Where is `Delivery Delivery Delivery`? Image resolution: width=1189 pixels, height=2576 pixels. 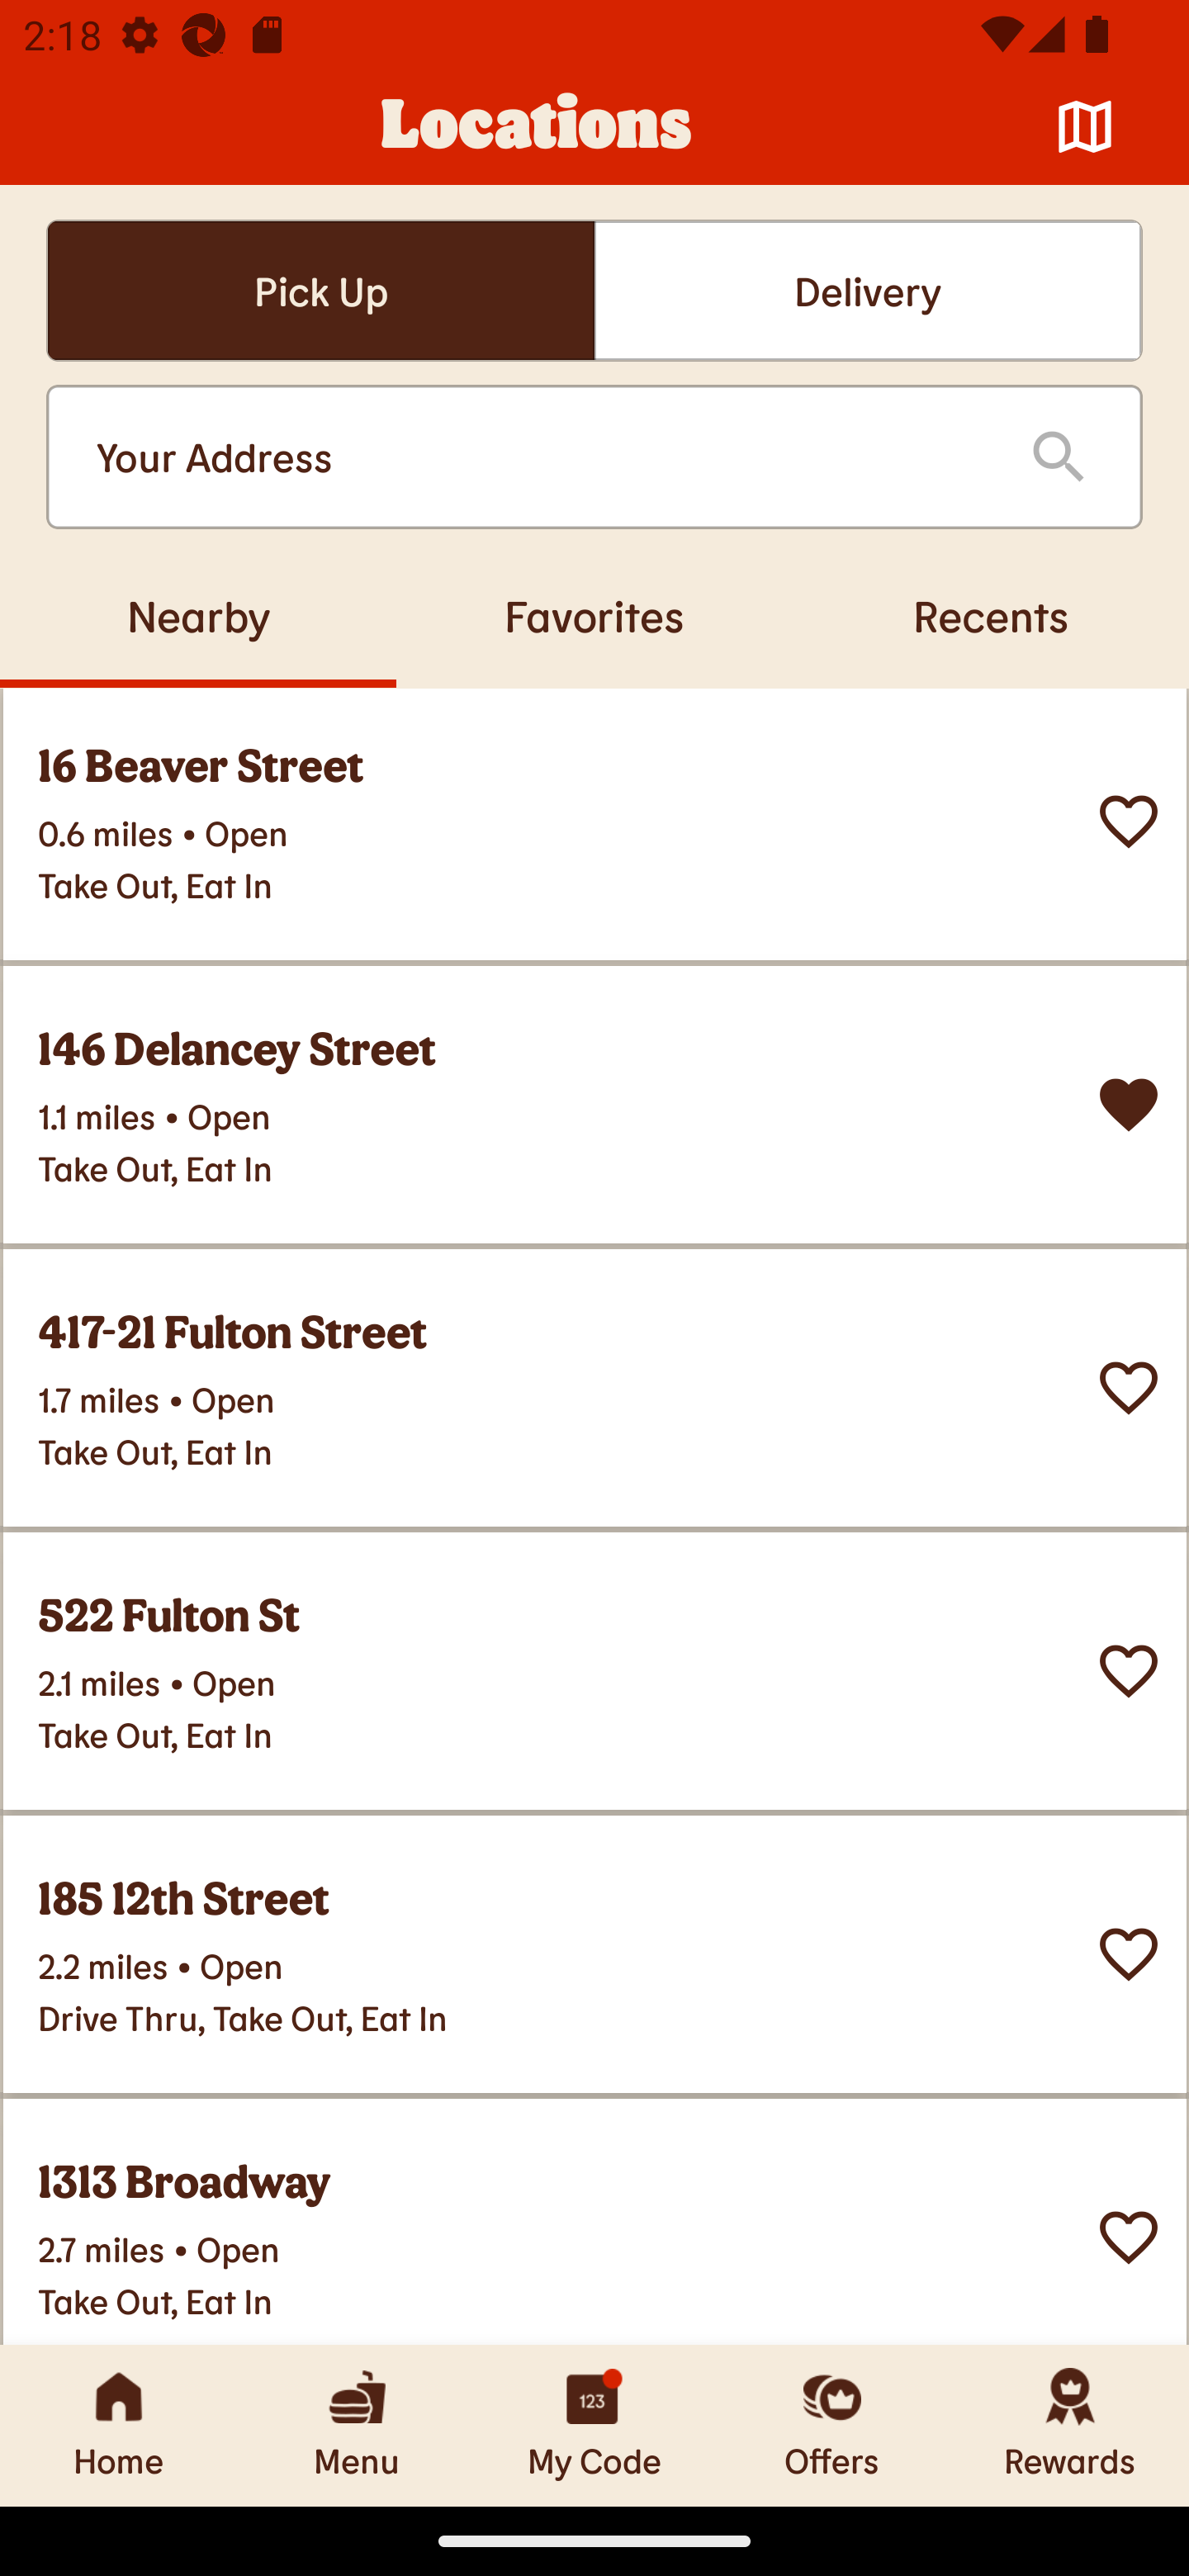 Delivery Delivery Delivery is located at coordinates (868, 291).